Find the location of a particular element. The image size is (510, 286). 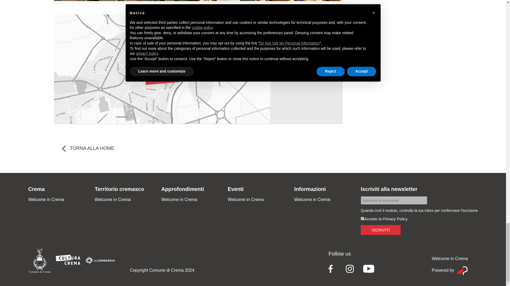

Vedi mappa is located at coordinates (162, 70).